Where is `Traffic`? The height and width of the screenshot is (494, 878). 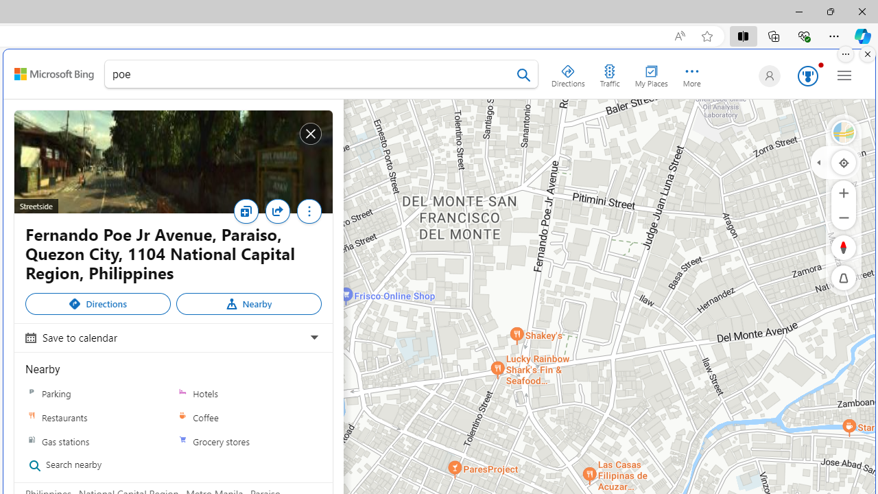
Traffic is located at coordinates (609, 73).